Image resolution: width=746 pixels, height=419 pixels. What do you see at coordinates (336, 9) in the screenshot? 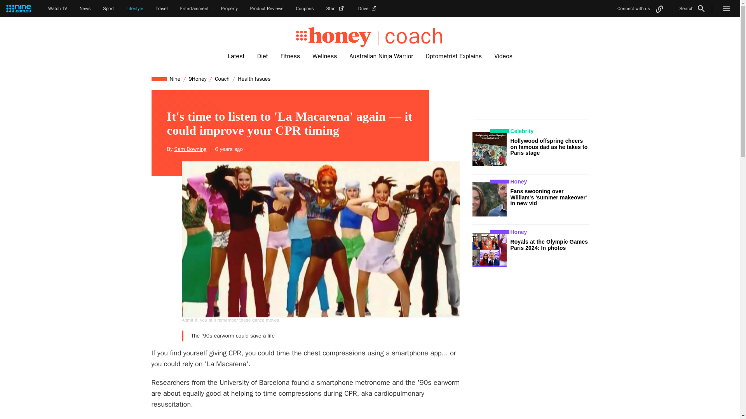
I see `Stan` at bounding box center [336, 9].